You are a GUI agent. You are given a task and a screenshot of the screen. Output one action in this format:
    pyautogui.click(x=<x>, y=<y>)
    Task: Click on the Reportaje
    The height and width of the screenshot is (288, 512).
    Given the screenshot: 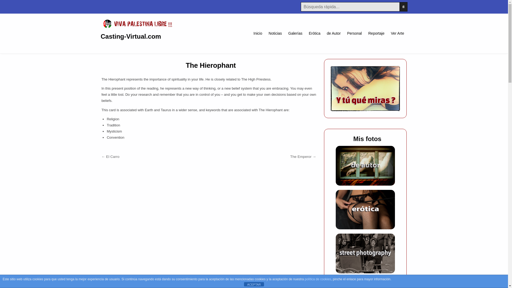 What is the action you would take?
    pyautogui.click(x=376, y=33)
    